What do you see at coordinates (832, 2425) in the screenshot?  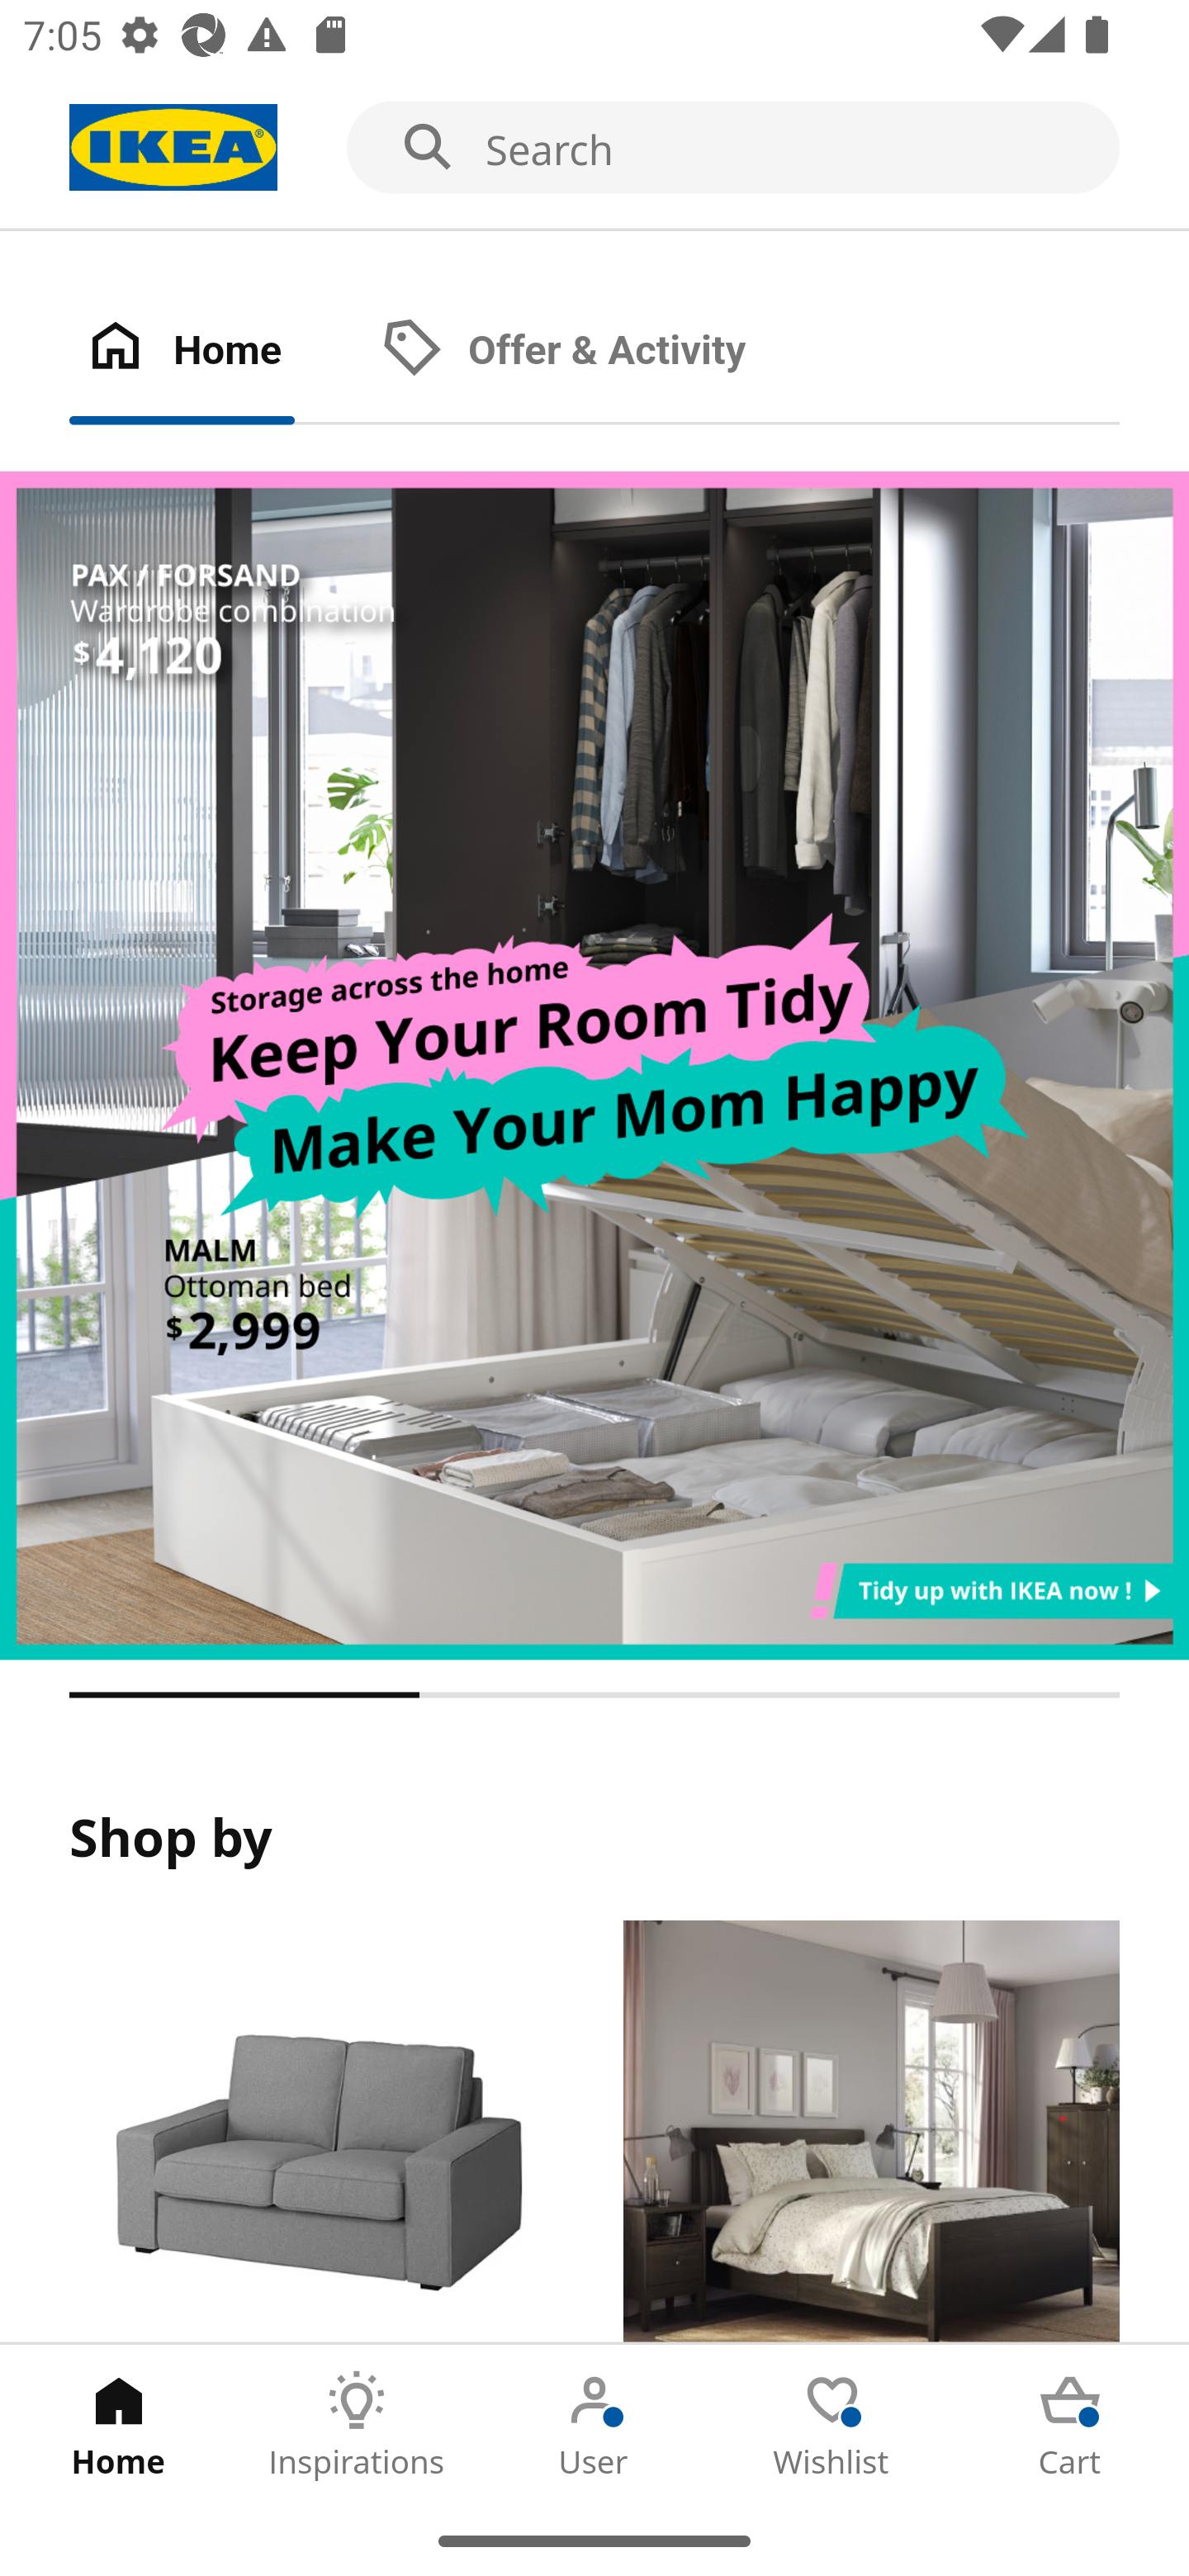 I see `Wishlist
Tab 4 of 5` at bounding box center [832, 2425].